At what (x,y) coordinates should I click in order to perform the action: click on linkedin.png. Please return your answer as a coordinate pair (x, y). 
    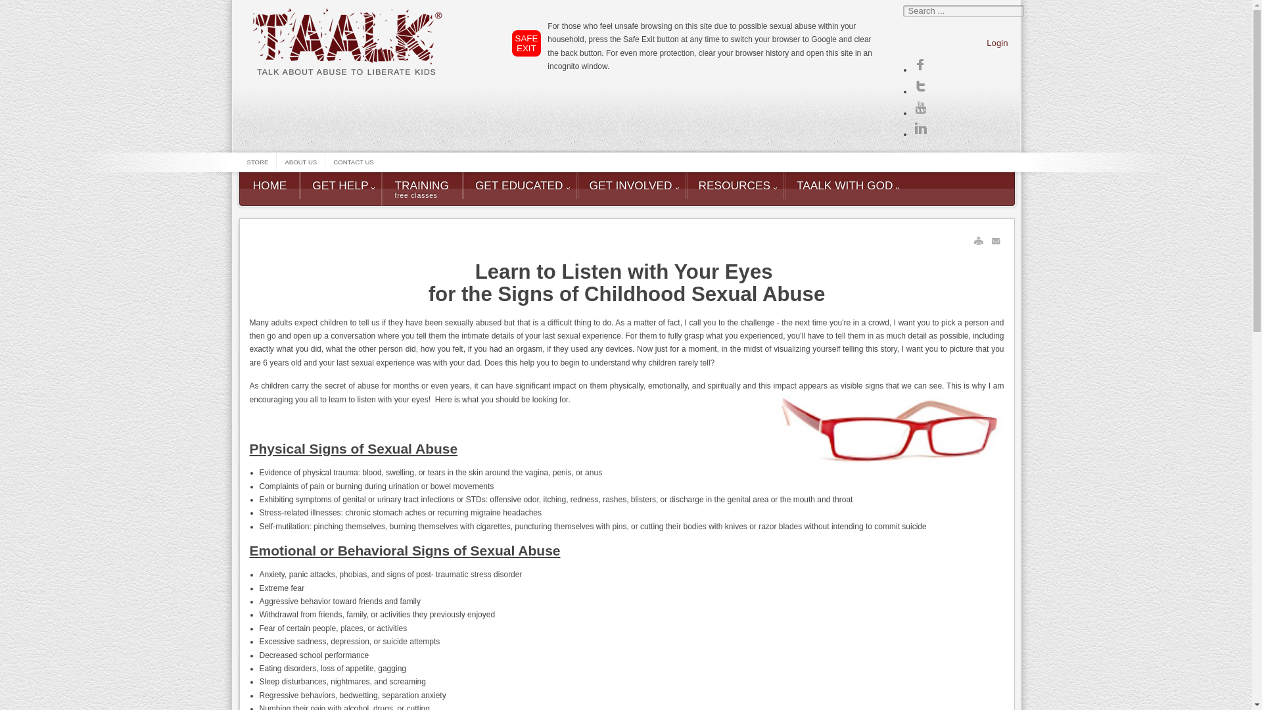
    Looking at the image, I should click on (421, 189).